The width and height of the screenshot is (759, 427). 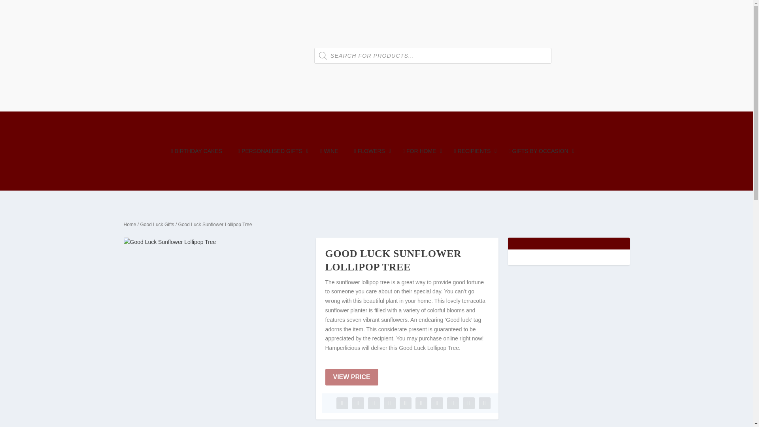 I want to click on Share "Good Luck Sunflower Lollipop Tree" via Tumblr, so click(x=389, y=403).